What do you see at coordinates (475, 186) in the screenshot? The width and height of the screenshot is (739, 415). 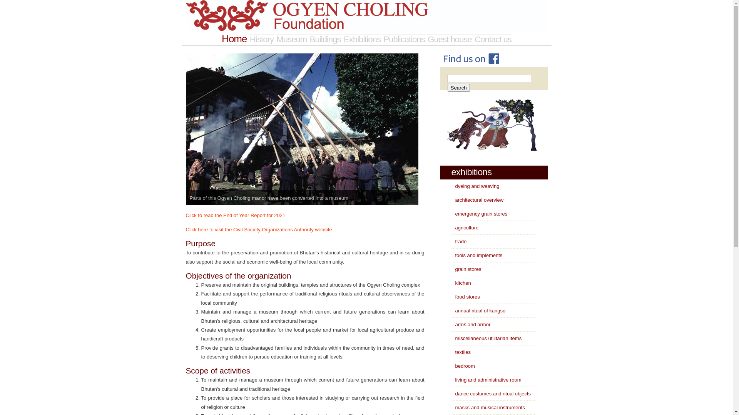 I see `dyeing and weaving` at bounding box center [475, 186].